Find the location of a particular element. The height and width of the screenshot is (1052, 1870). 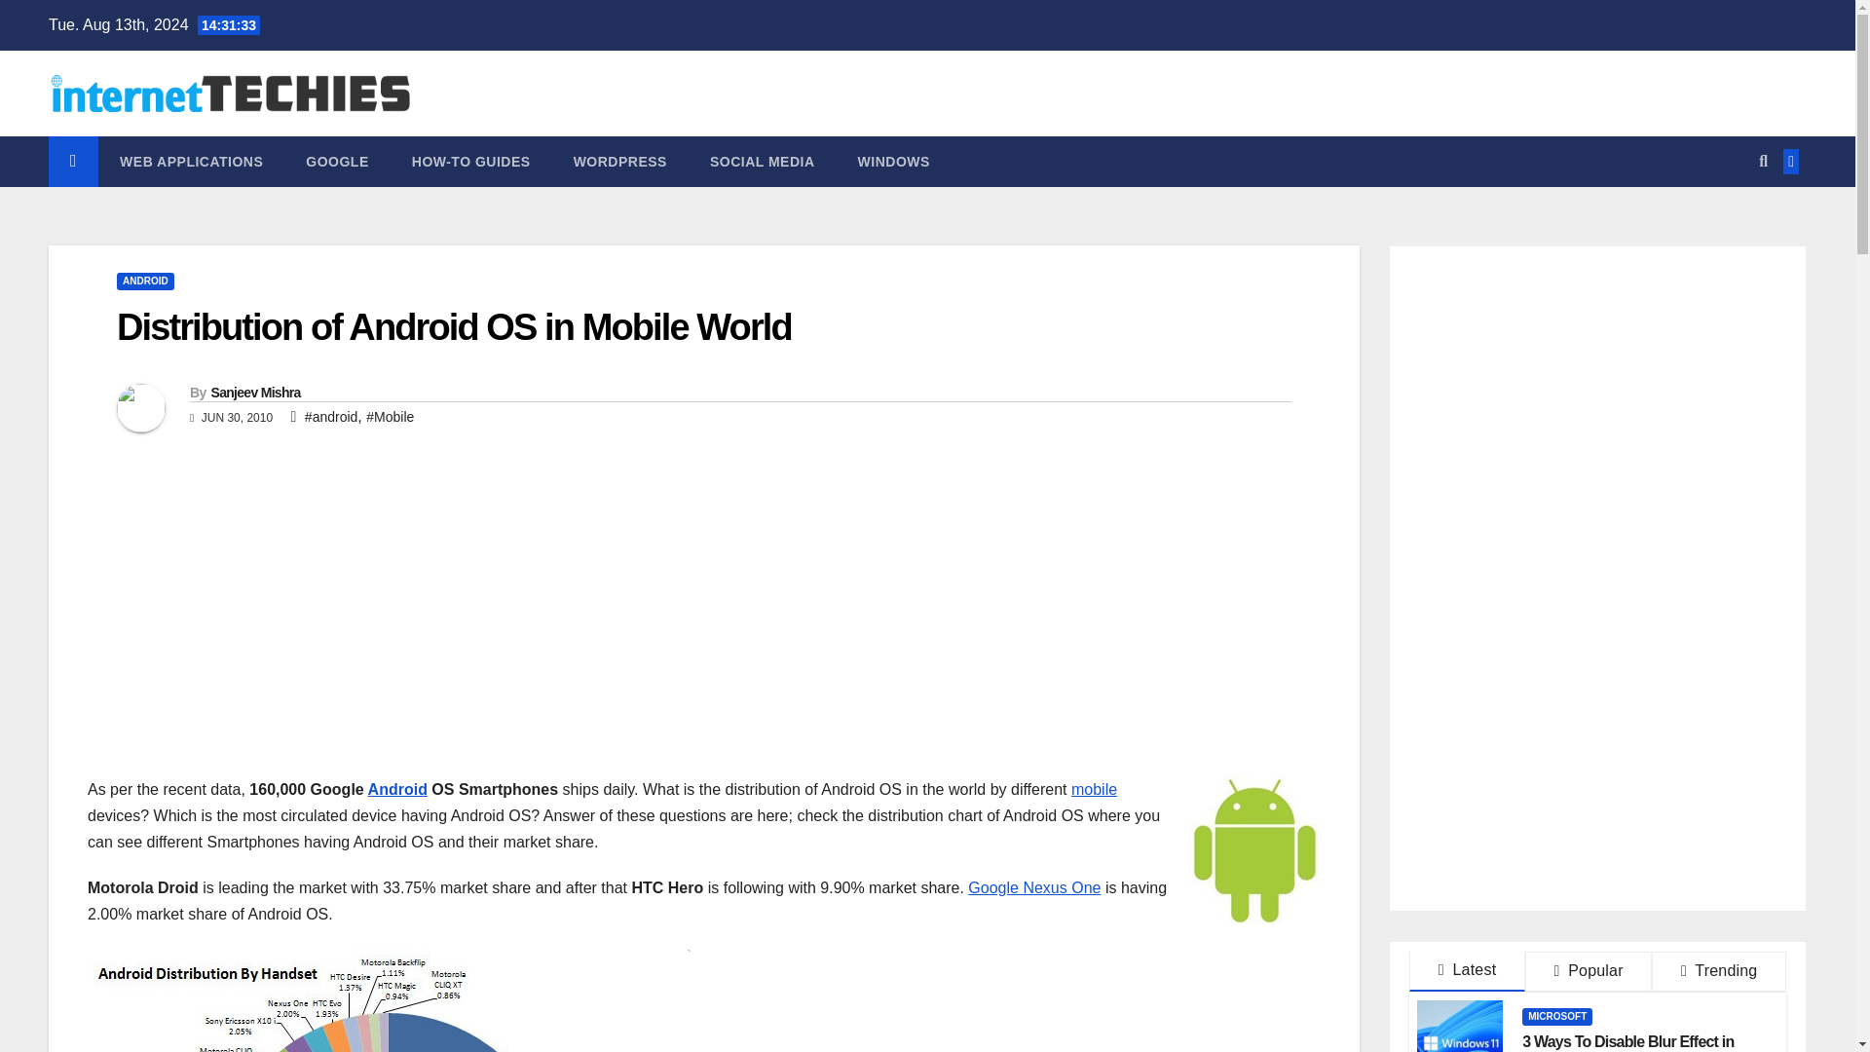

How-To Guides is located at coordinates (471, 162).